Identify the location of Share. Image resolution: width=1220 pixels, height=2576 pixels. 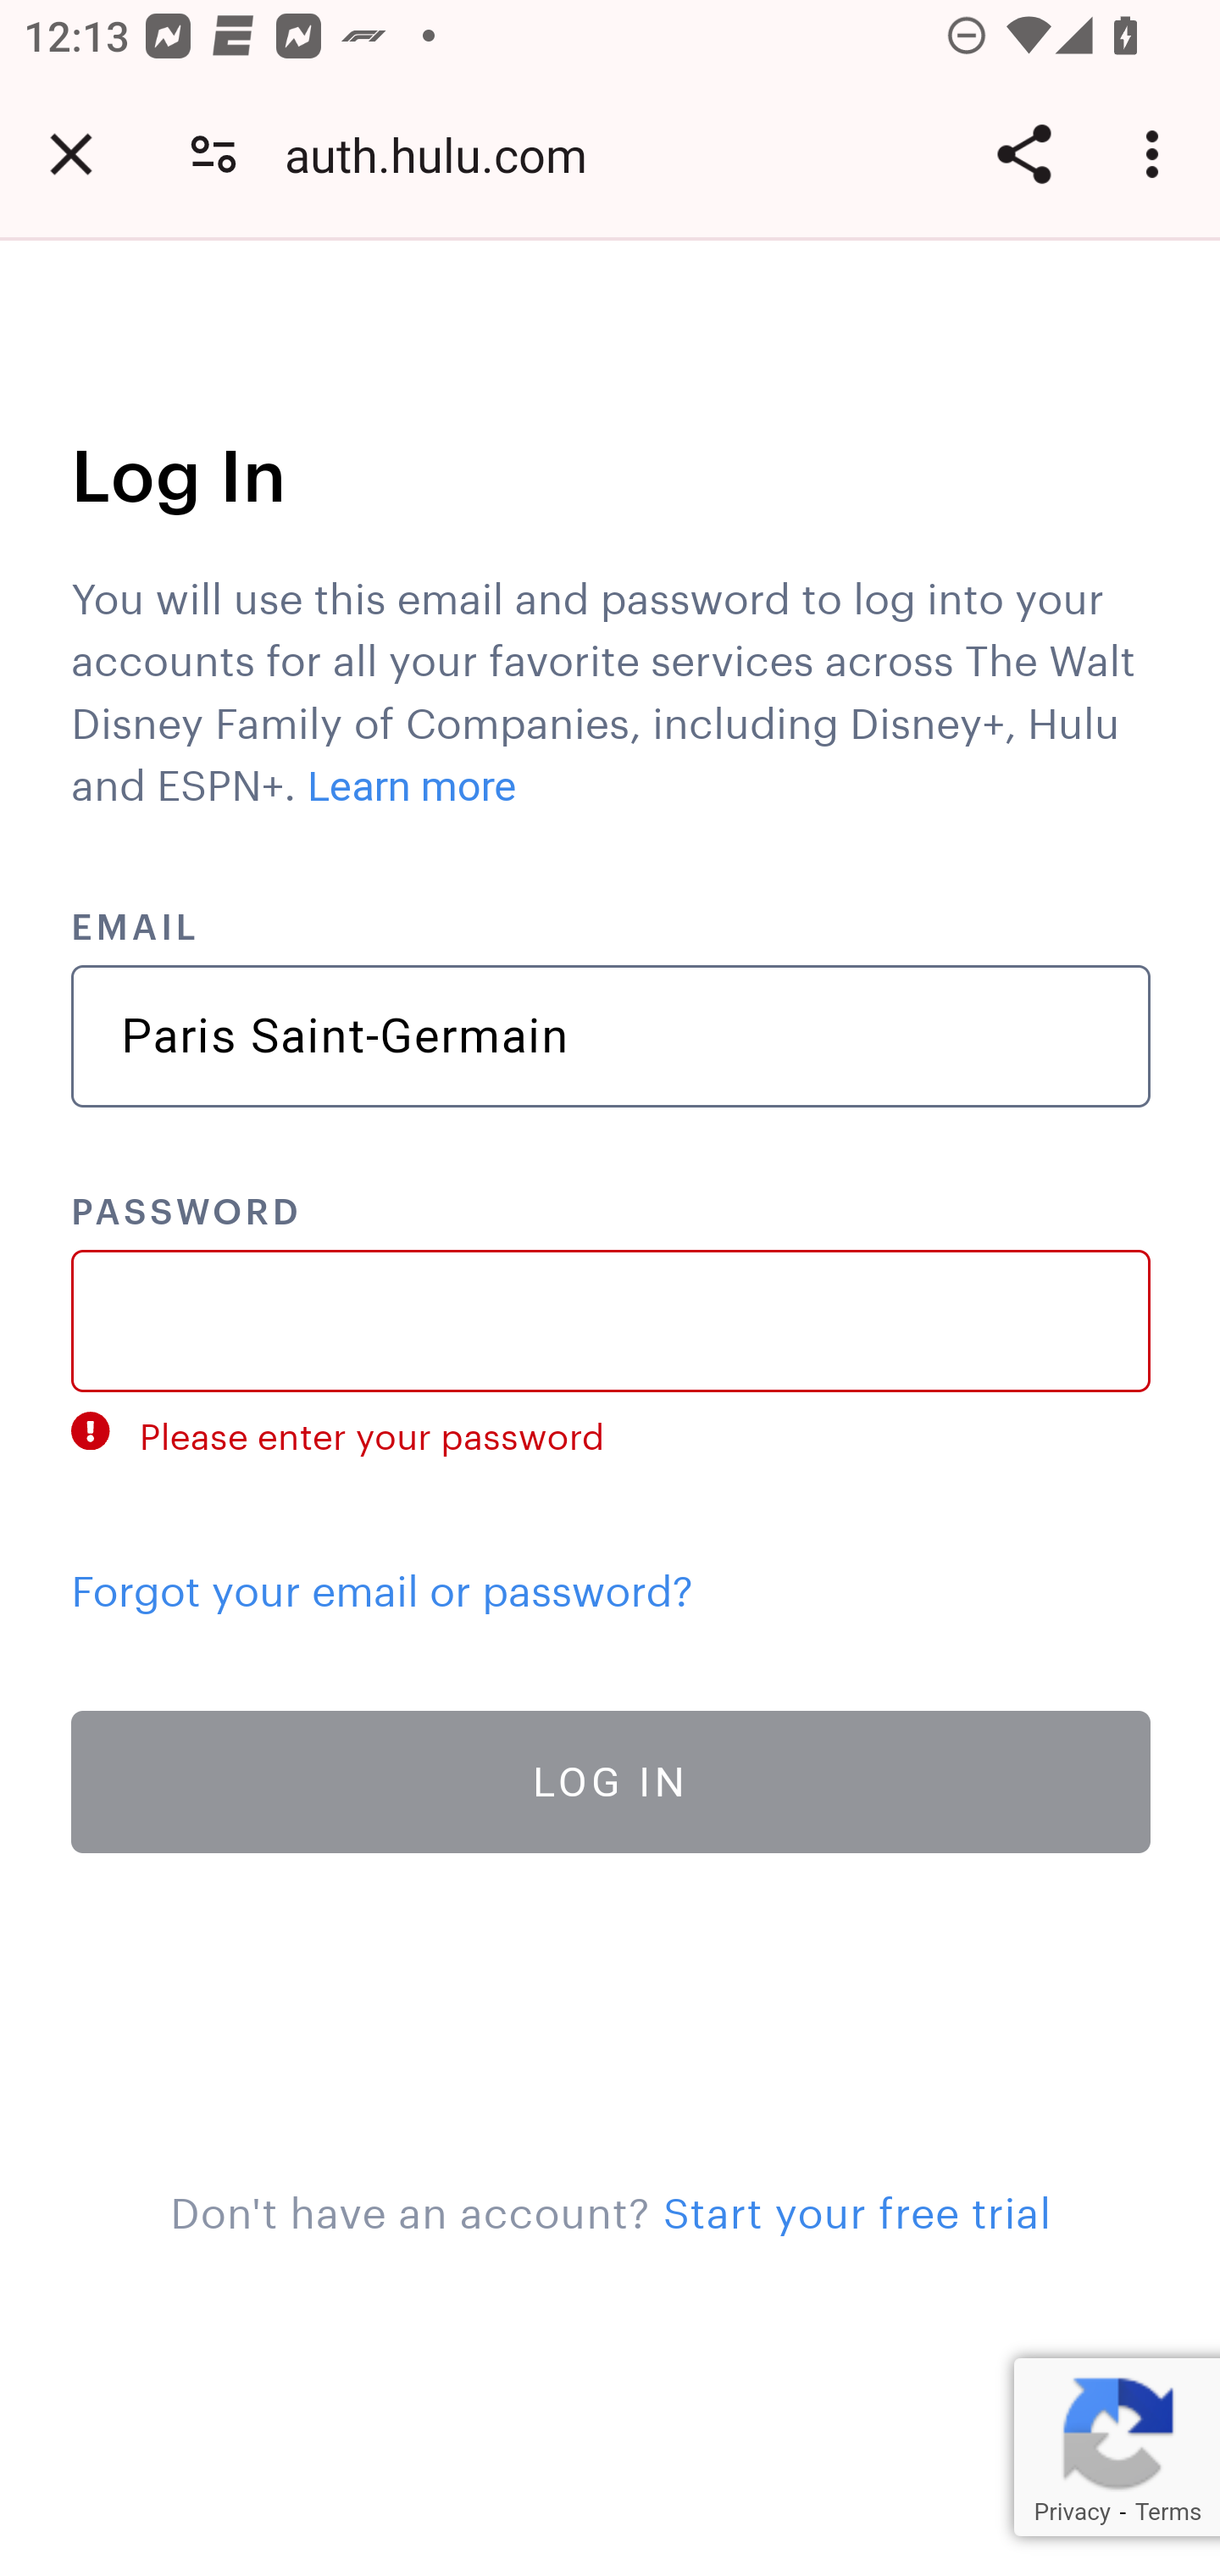
(1023, 154).